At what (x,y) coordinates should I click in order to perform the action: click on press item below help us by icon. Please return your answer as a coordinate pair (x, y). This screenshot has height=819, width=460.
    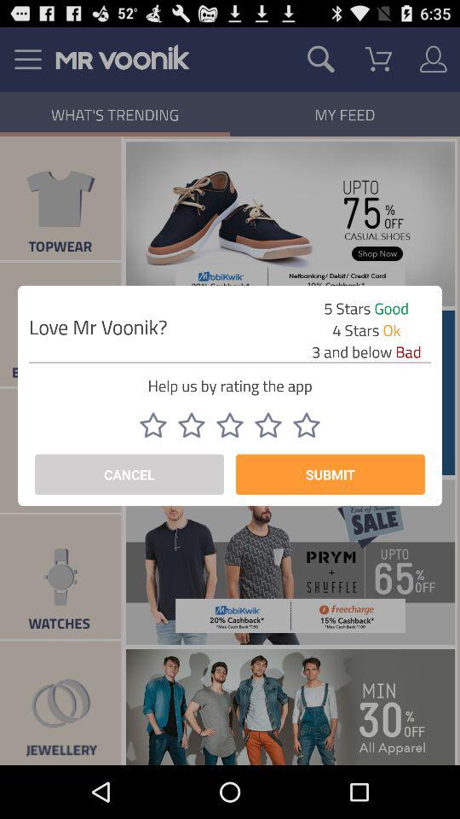
    Looking at the image, I should click on (229, 425).